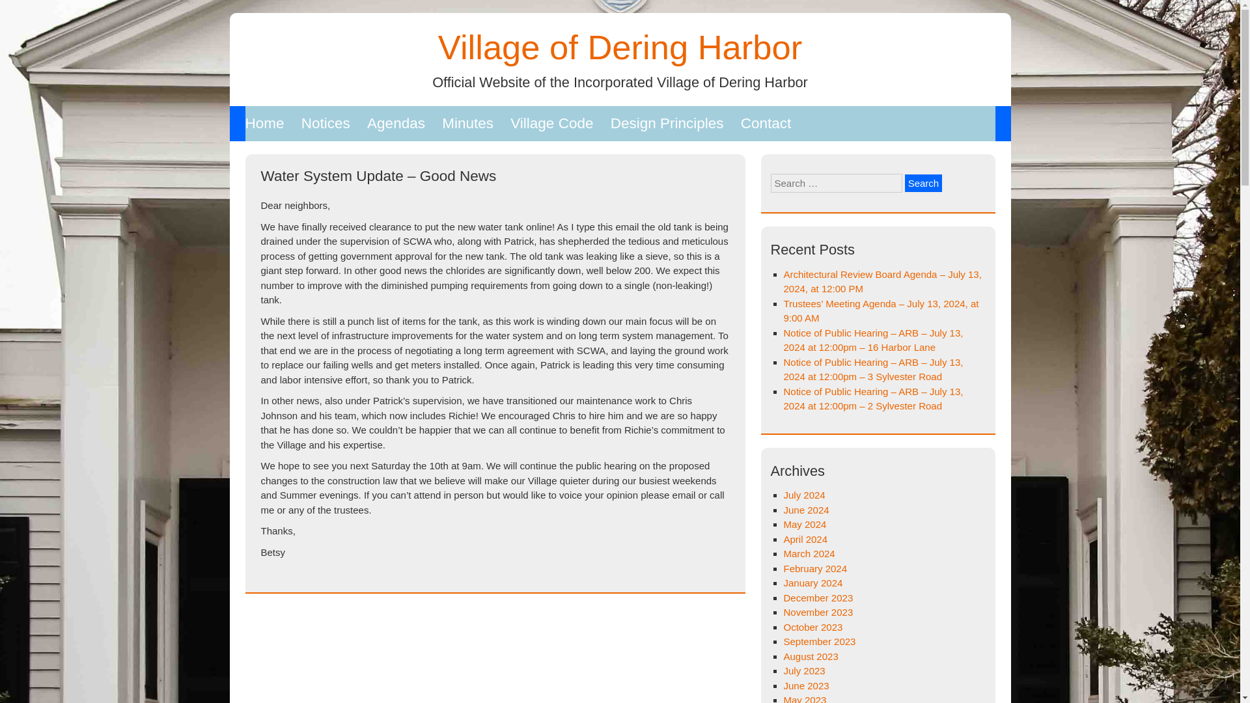  I want to click on February 2024, so click(815, 569).